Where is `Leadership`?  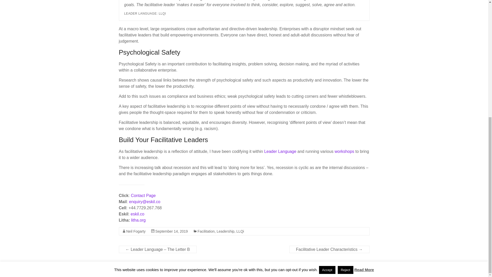 Leadership is located at coordinates (225, 231).